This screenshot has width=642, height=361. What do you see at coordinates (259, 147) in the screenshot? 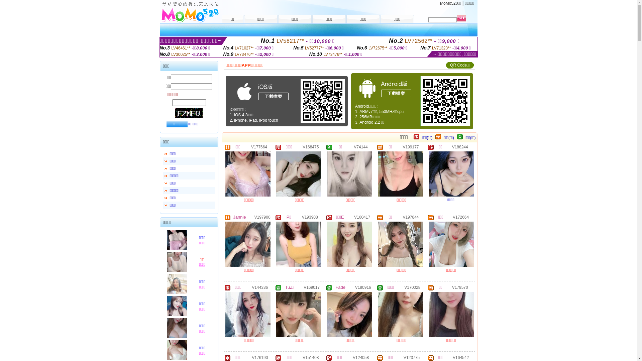
I see `V177664` at bounding box center [259, 147].